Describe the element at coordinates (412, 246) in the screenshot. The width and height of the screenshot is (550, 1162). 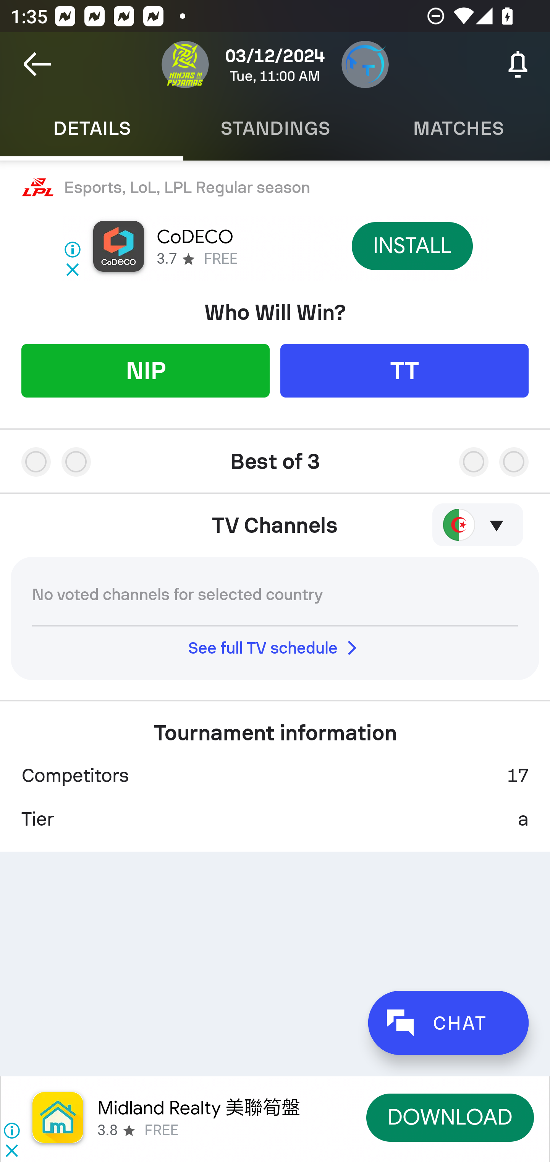
I see `INSTALL` at that location.